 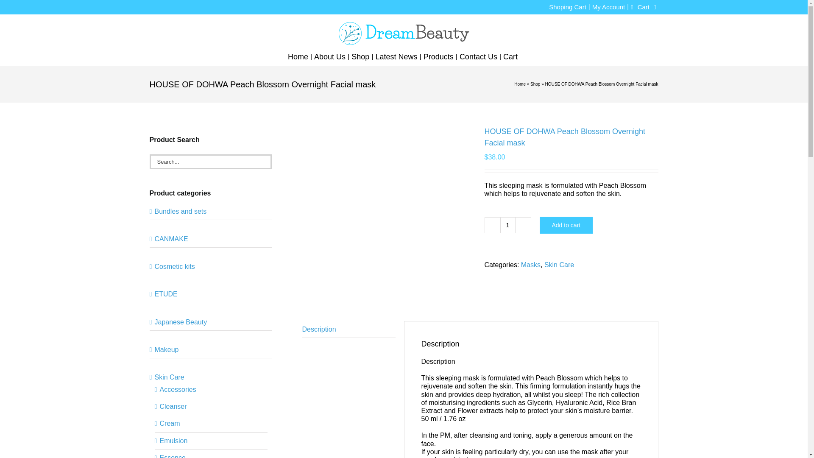 I want to click on Products, so click(x=438, y=57).